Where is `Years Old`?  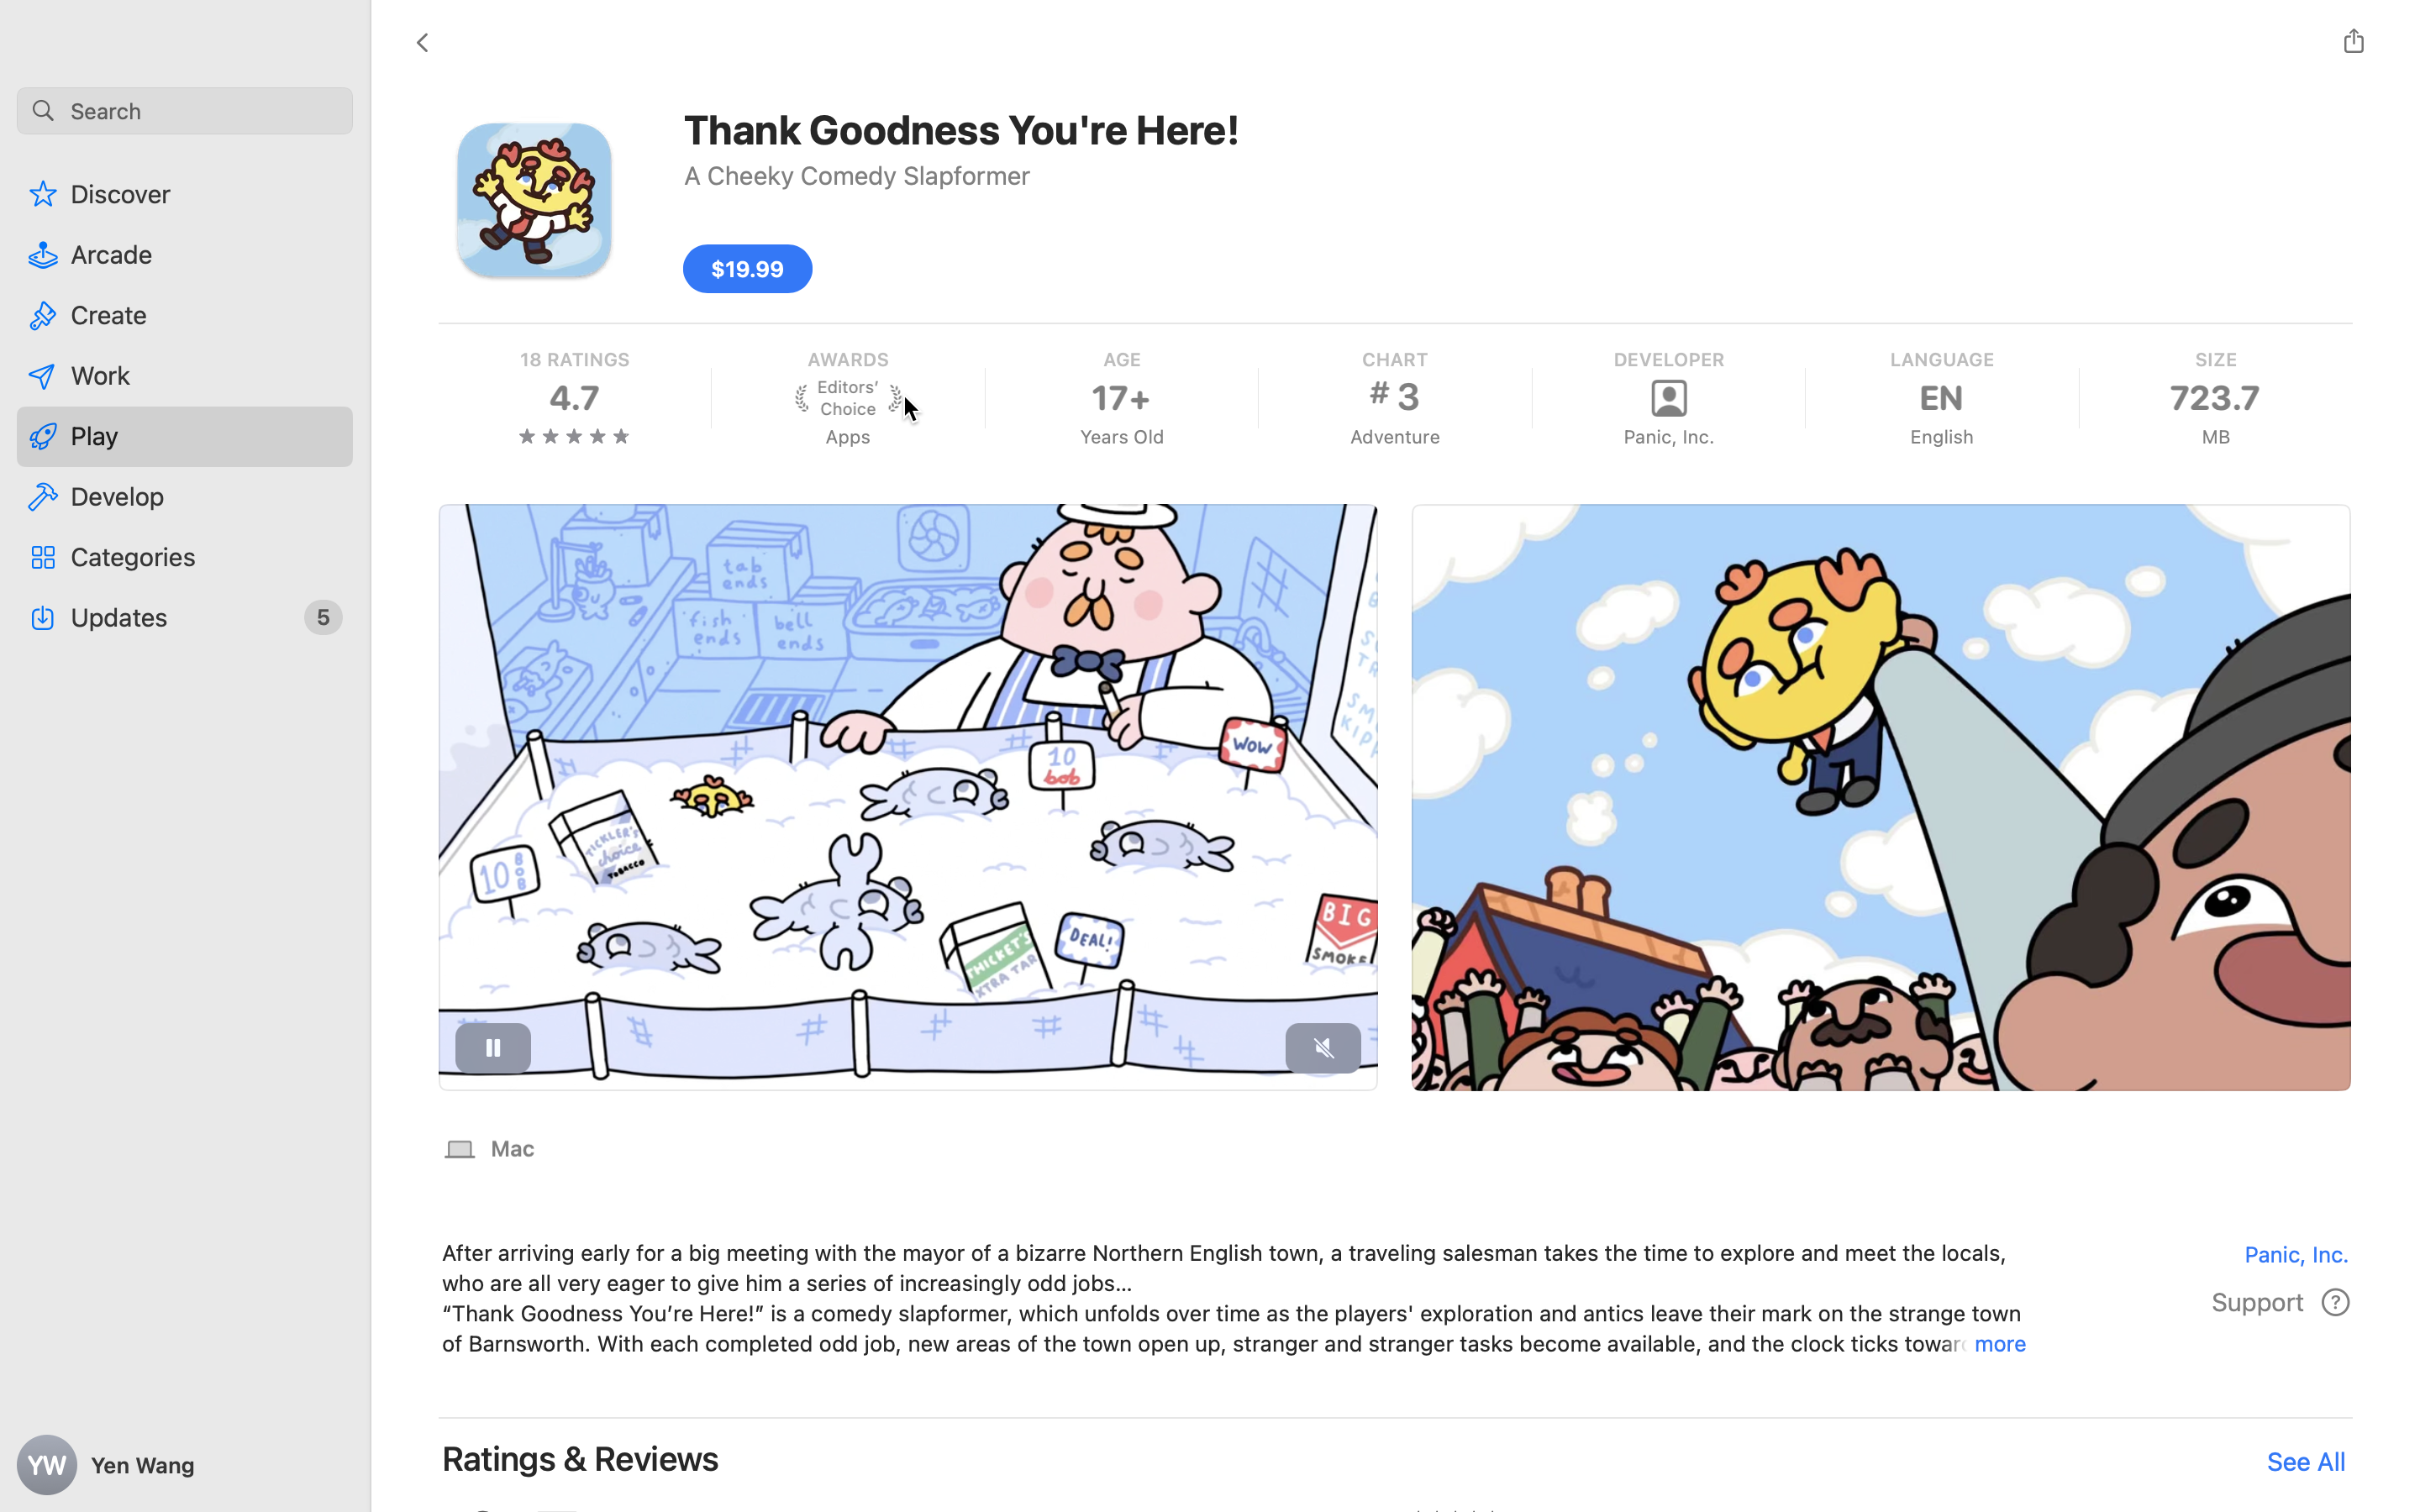
Years Old is located at coordinates (1121, 437).